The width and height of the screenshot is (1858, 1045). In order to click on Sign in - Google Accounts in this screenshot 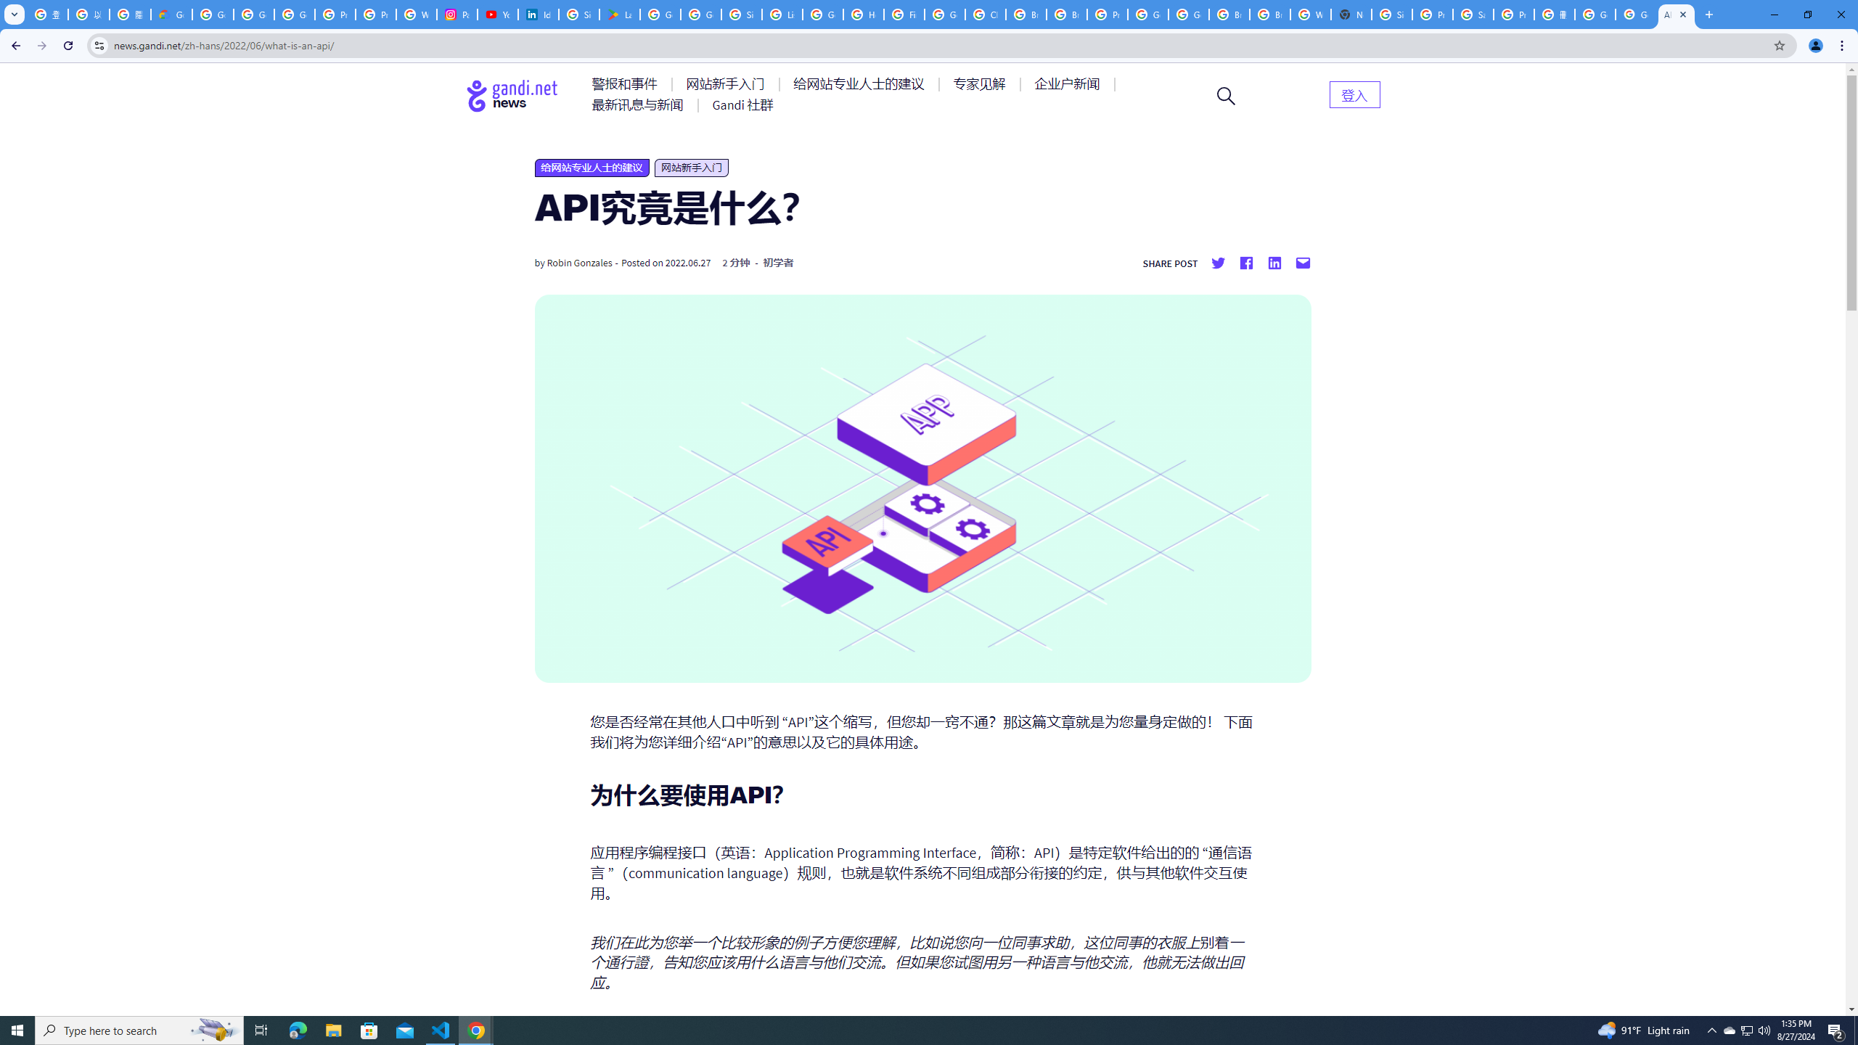, I will do `click(578, 15)`.